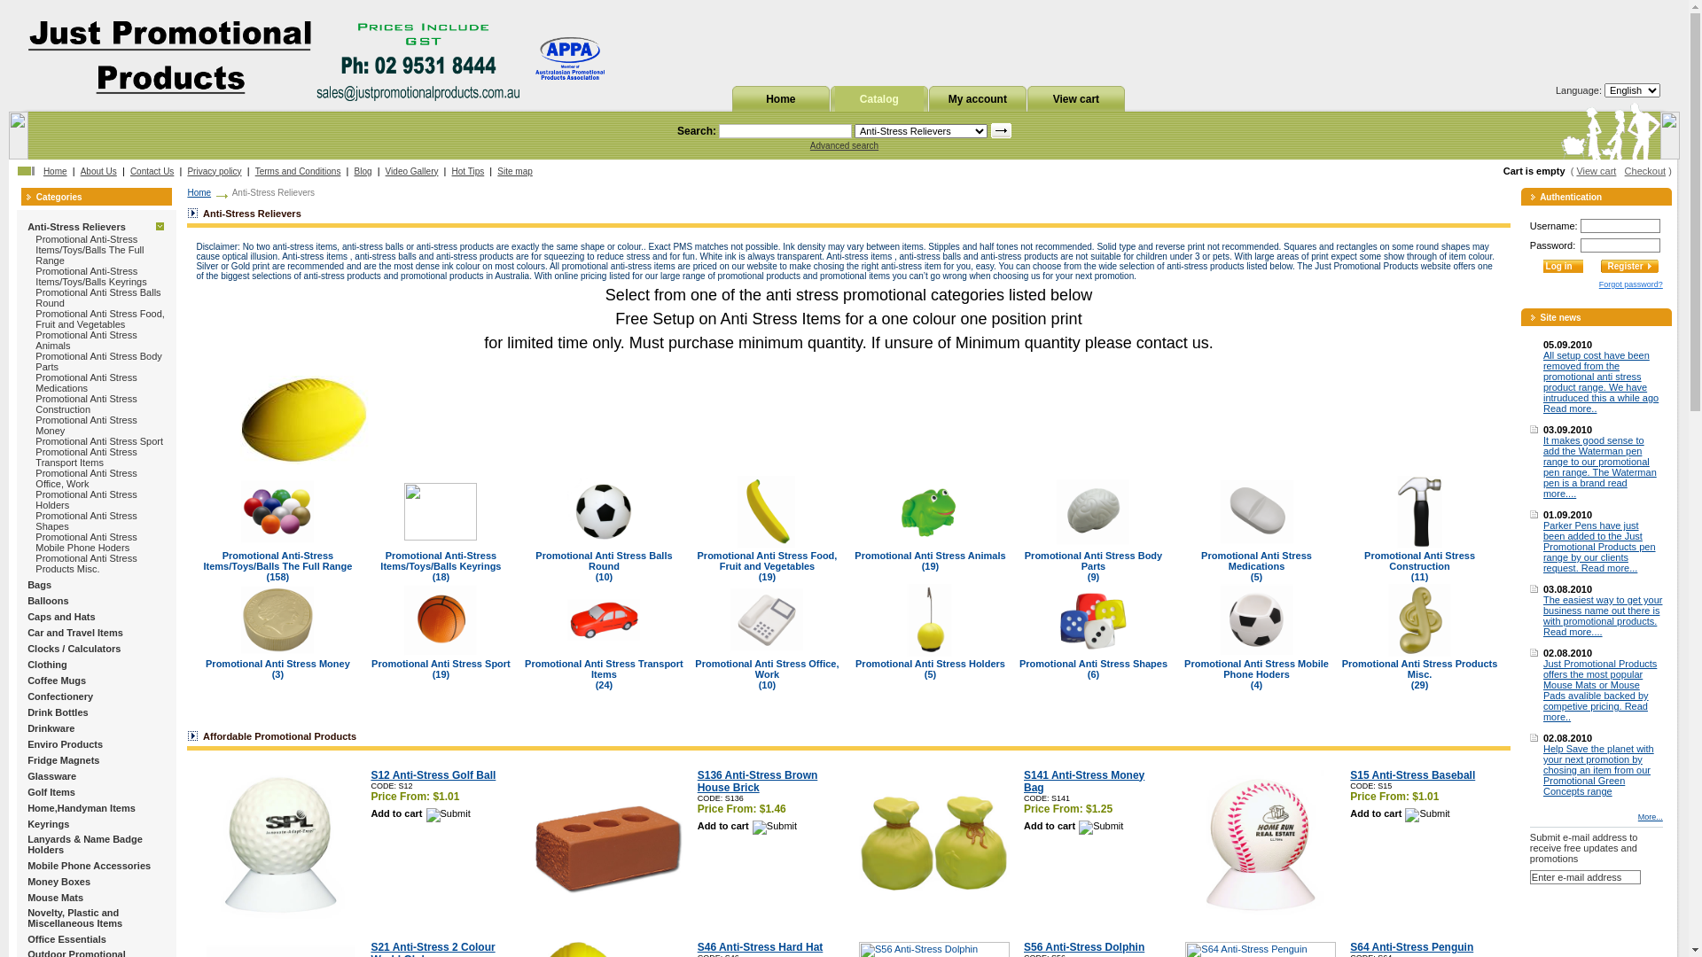 Image resolution: width=1702 pixels, height=957 pixels. What do you see at coordinates (298, 172) in the screenshot?
I see `Terms and Conditions` at bounding box center [298, 172].